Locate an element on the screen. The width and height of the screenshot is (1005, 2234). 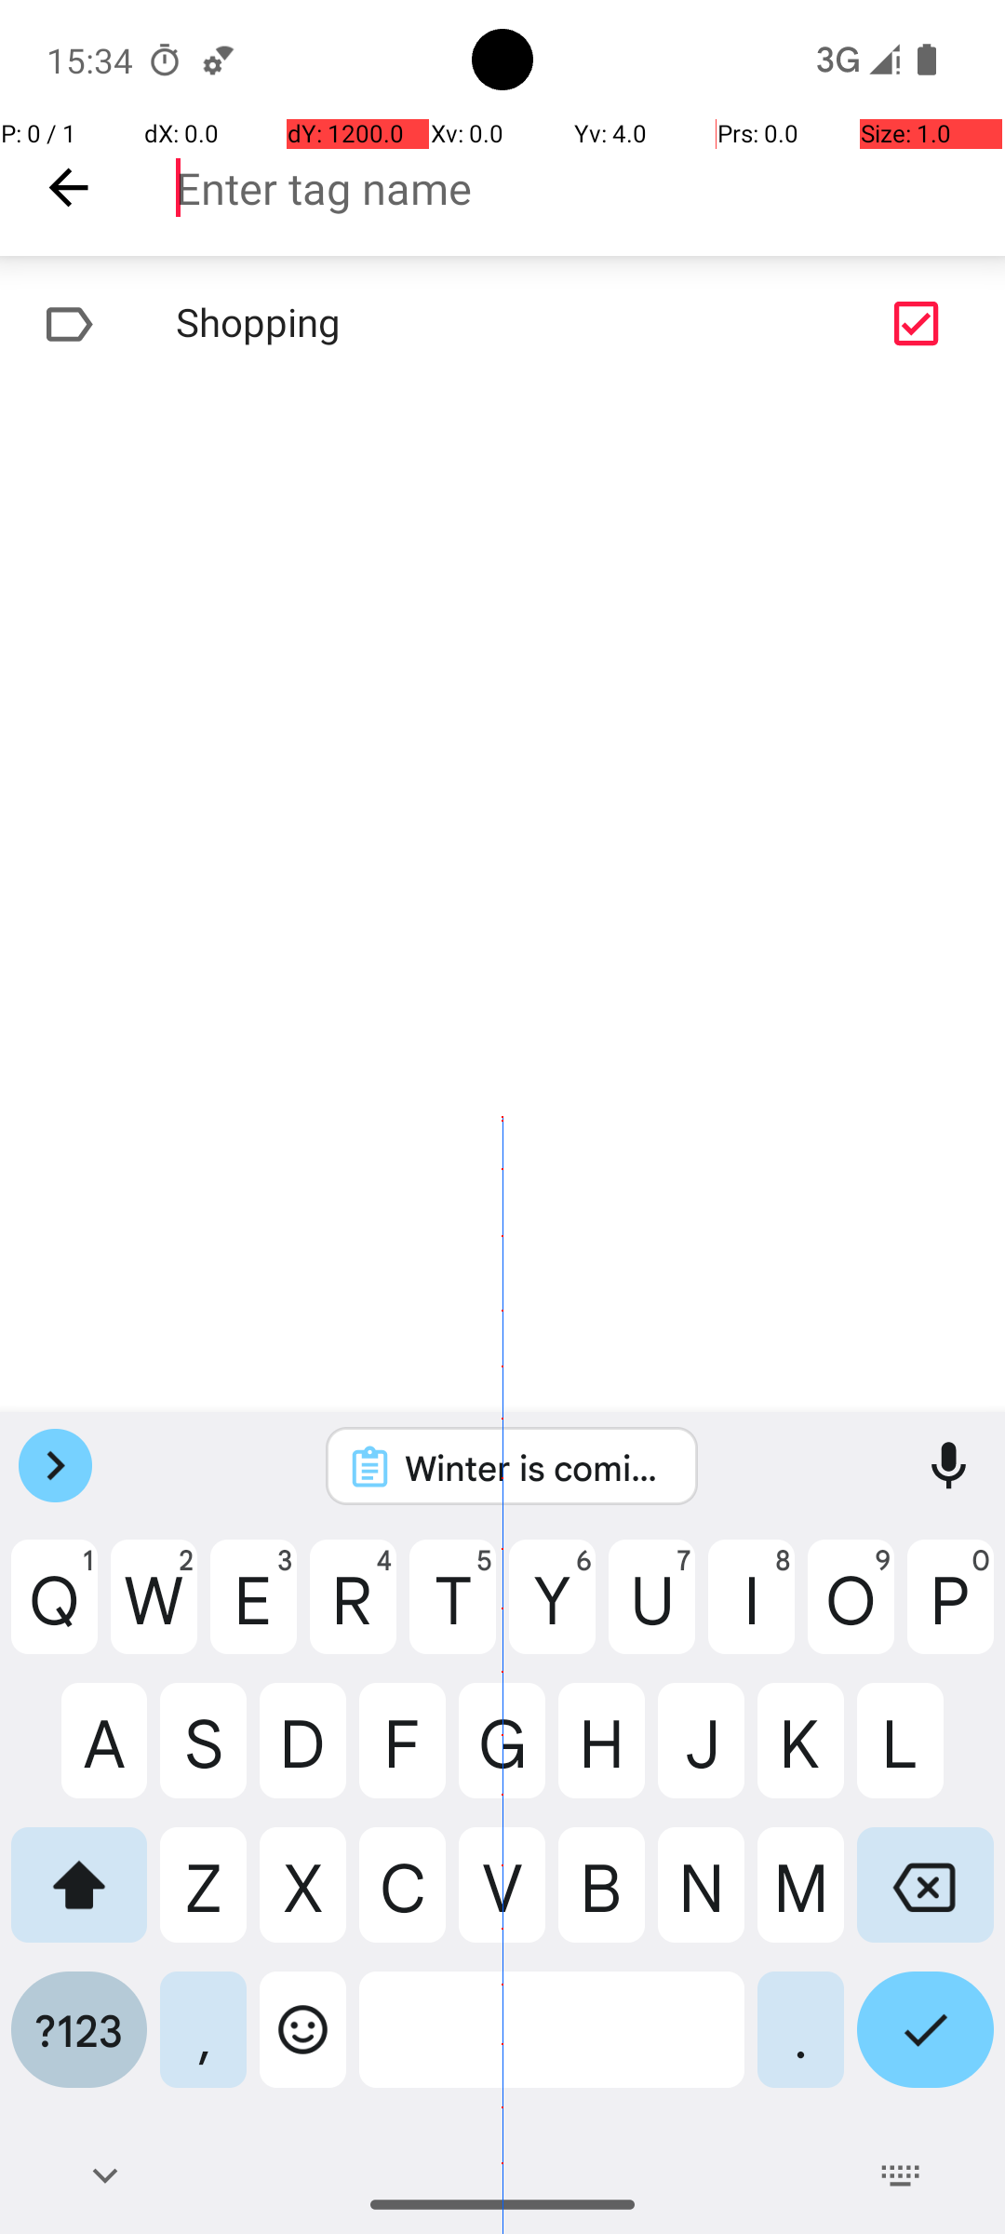
Shopping is located at coordinates (443, 324).